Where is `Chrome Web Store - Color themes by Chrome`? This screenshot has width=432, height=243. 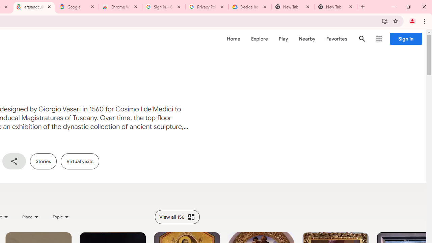
Chrome Web Store - Color themes by Chrome is located at coordinates (120, 7).